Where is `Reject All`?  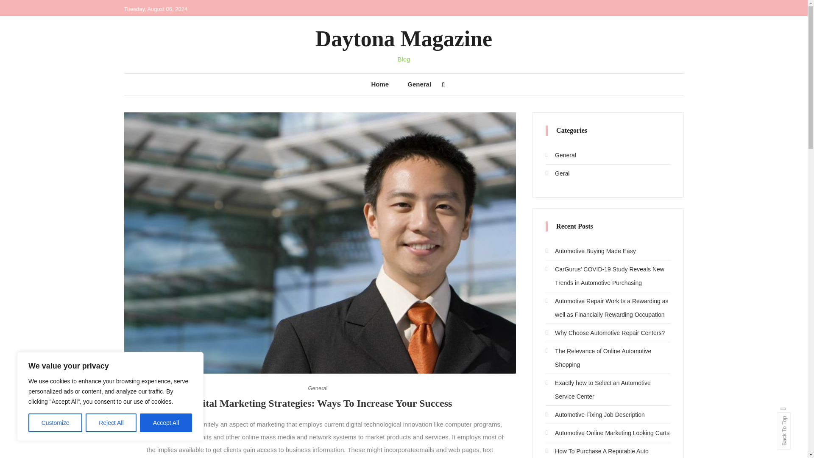
Reject All is located at coordinates (111, 423).